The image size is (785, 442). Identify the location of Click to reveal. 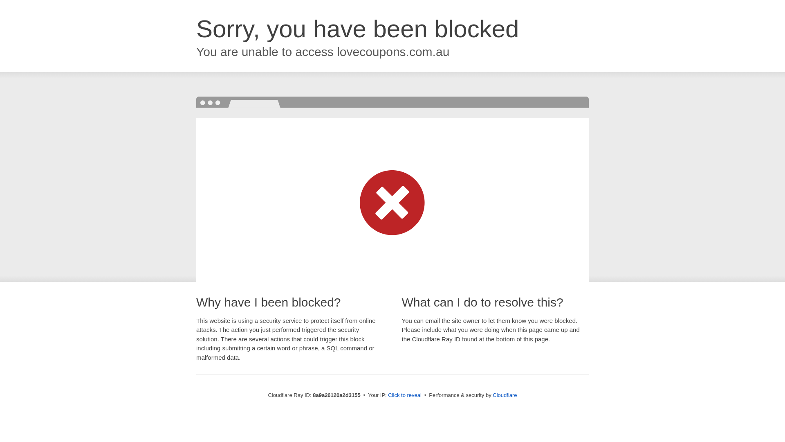
(405, 395).